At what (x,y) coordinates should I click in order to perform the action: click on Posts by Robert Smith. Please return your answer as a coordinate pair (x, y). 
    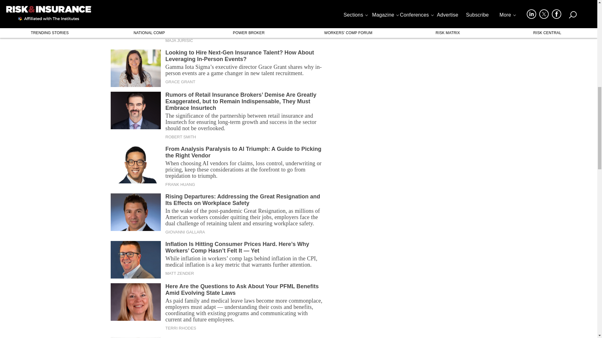
    Looking at the image, I should click on (181, 137).